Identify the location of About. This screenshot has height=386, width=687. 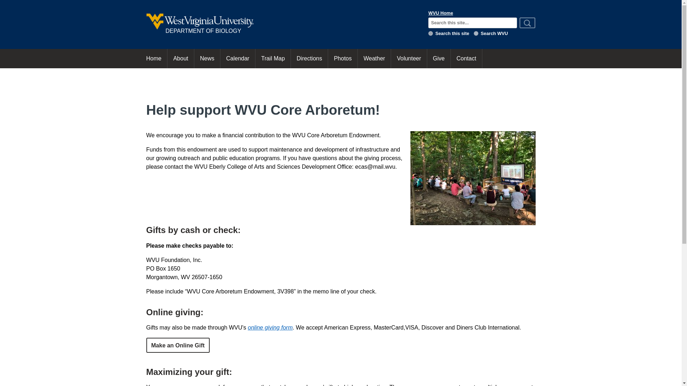
(180, 59).